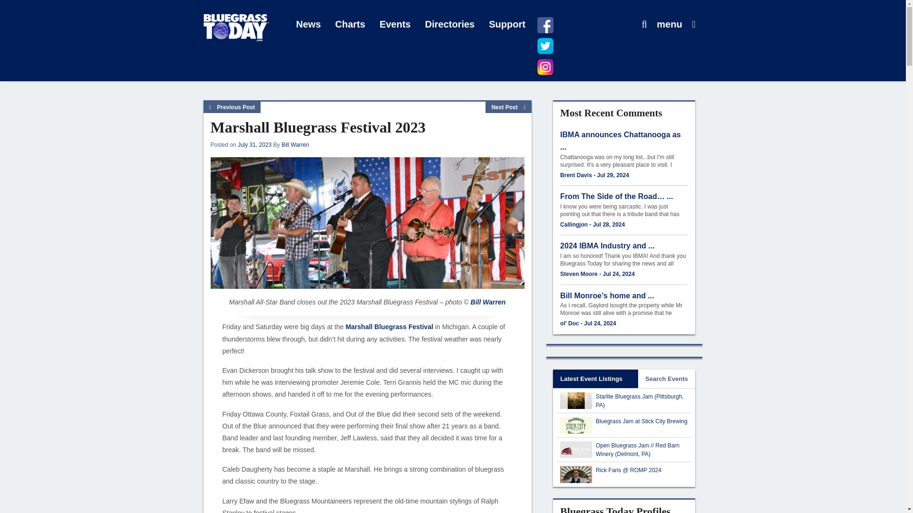 This screenshot has height=513, width=913. Describe the element at coordinates (488, 302) in the screenshot. I see `Bill Warren` at that location.